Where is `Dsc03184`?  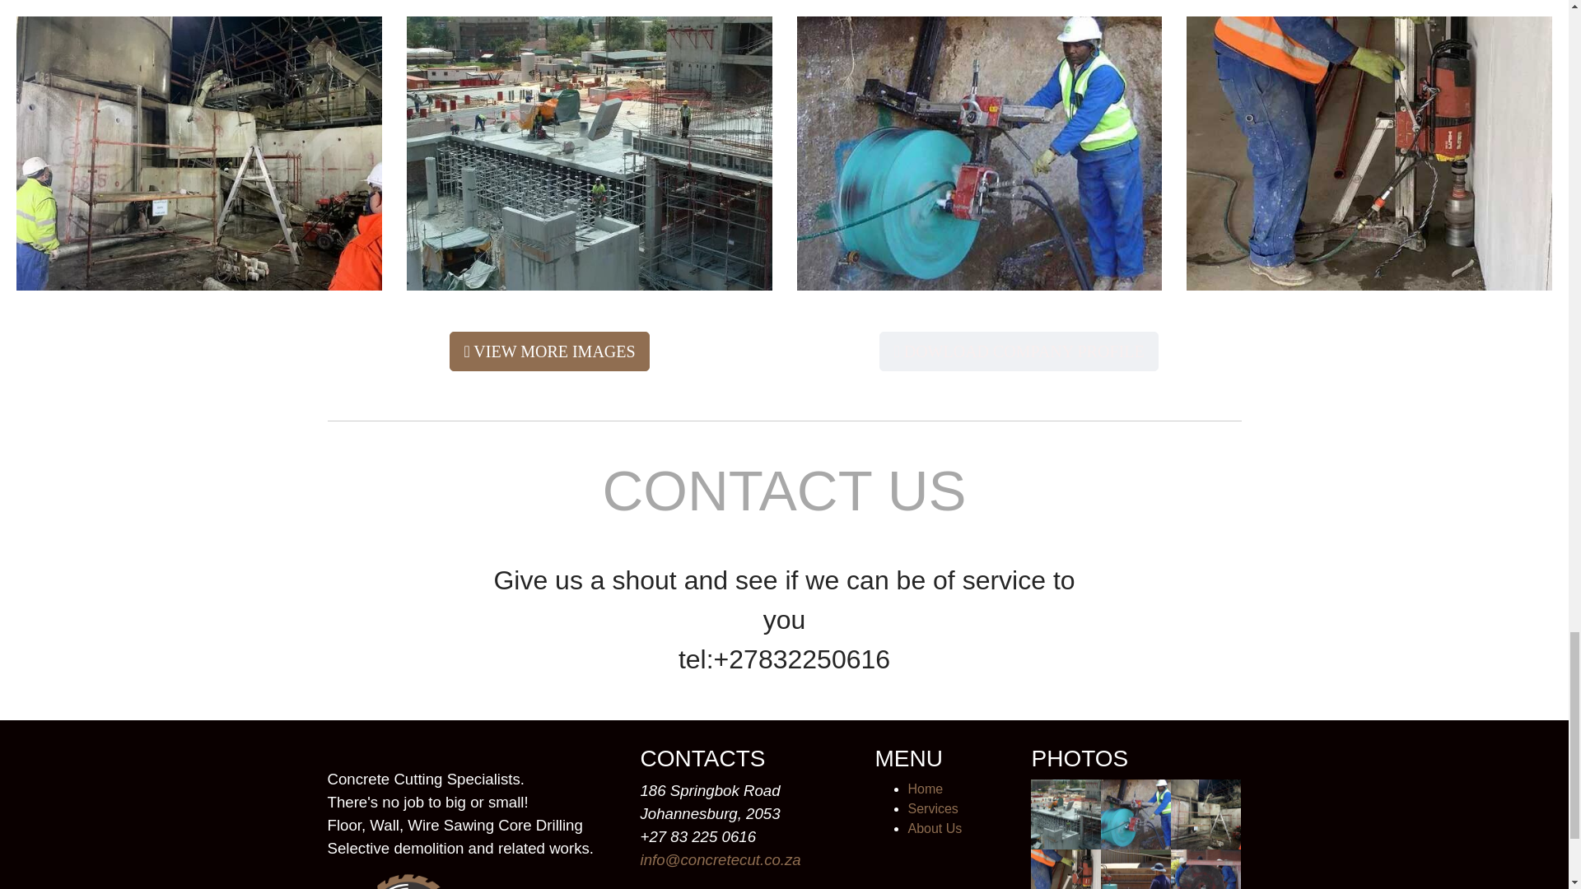
Dsc03184 is located at coordinates (1136, 815).